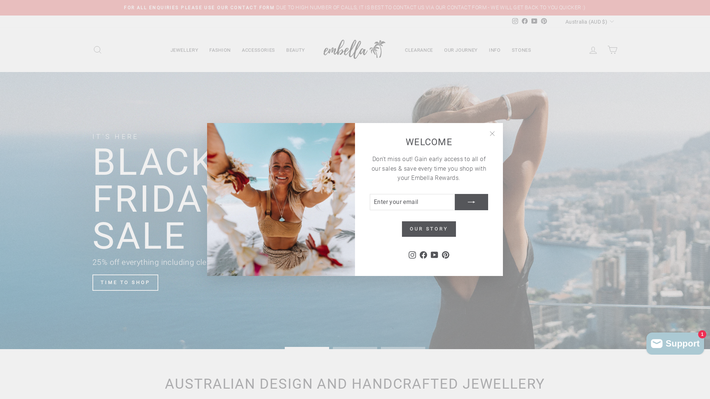  What do you see at coordinates (515, 22) in the screenshot?
I see `Instagram` at bounding box center [515, 22].